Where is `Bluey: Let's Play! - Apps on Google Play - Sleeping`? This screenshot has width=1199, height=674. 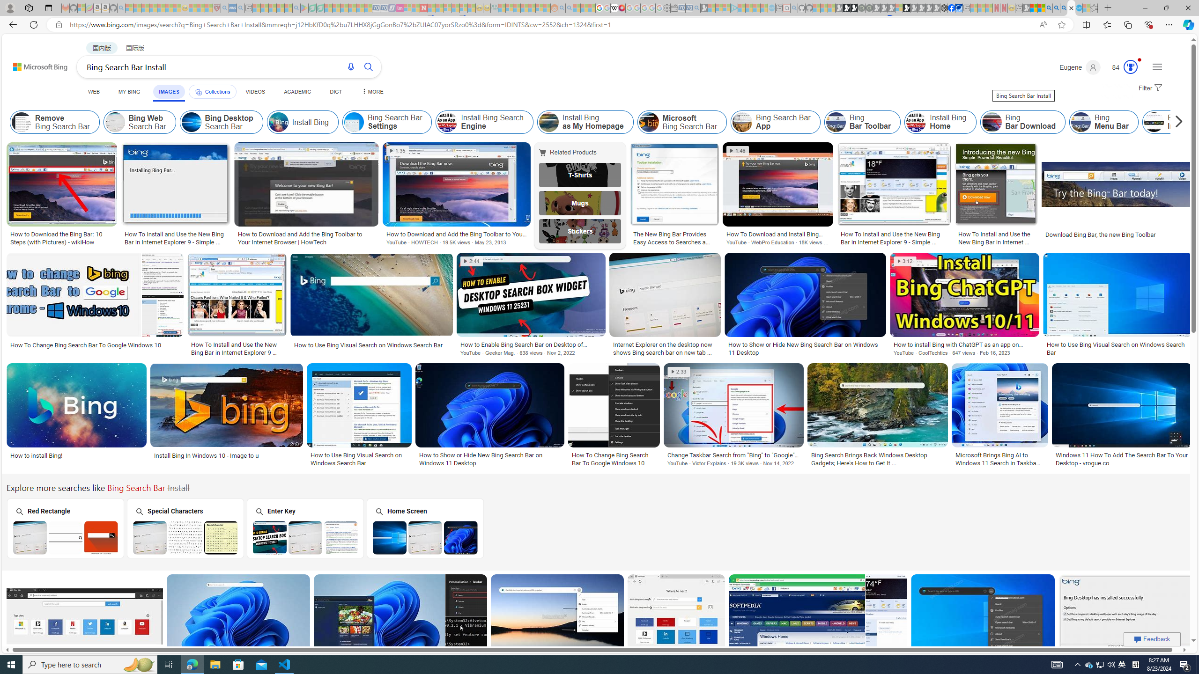
Bluey: Let's Play! - Apps on Google Play - Sleeping is located at coordinates (304, 8).